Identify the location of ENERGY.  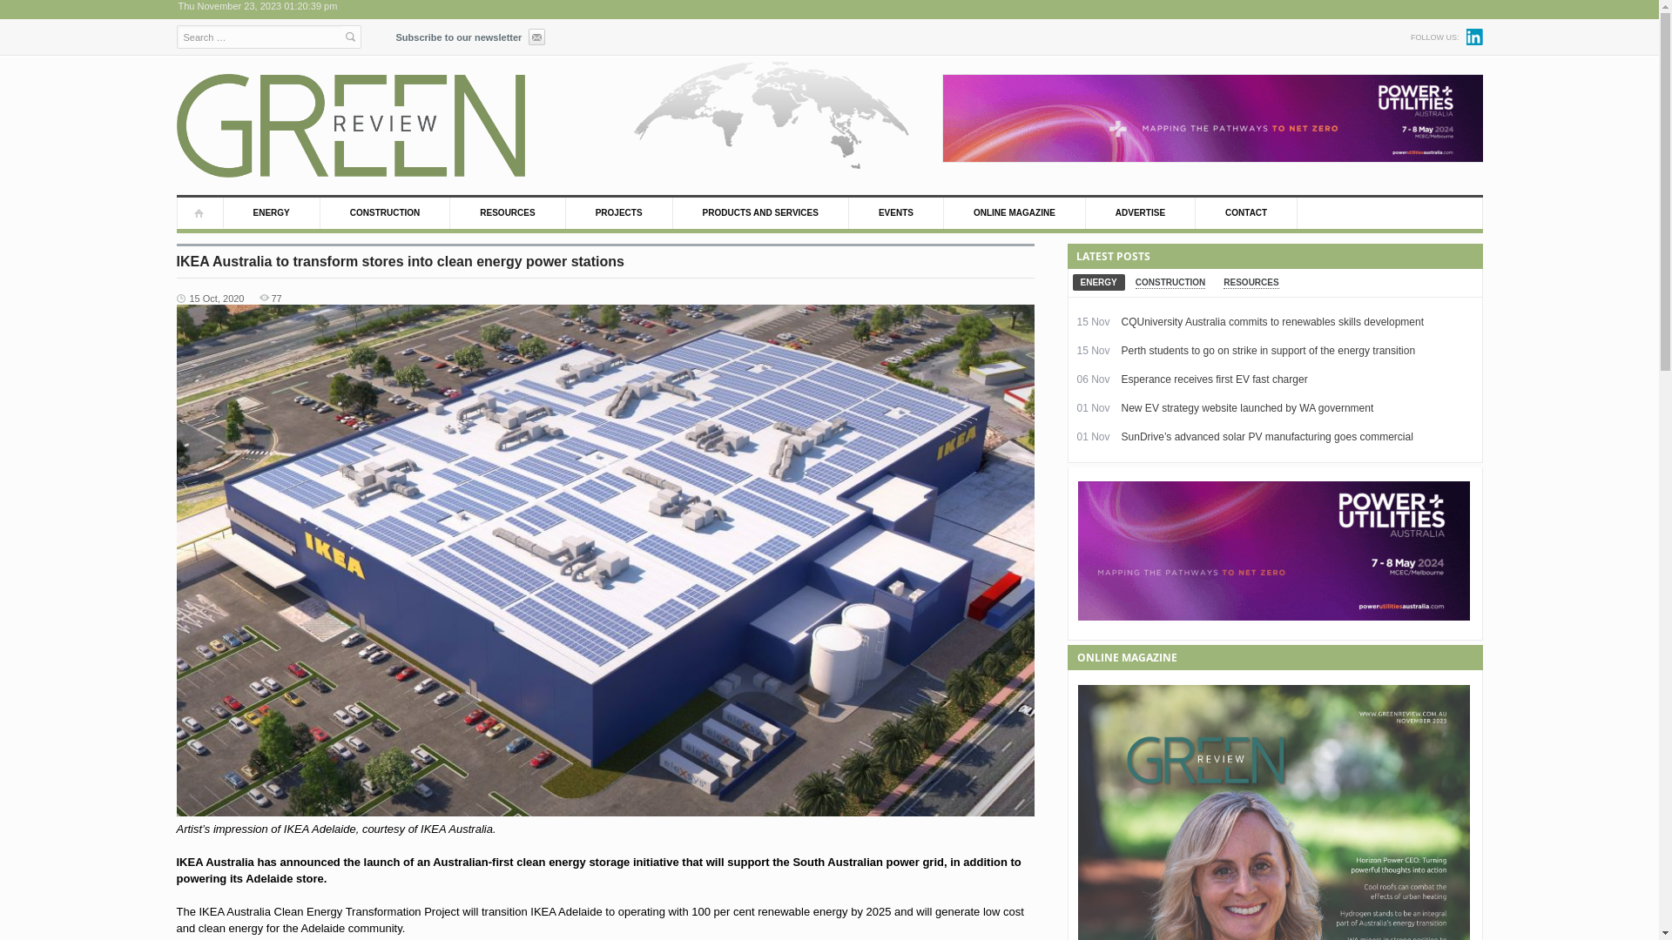
(1099, 282).